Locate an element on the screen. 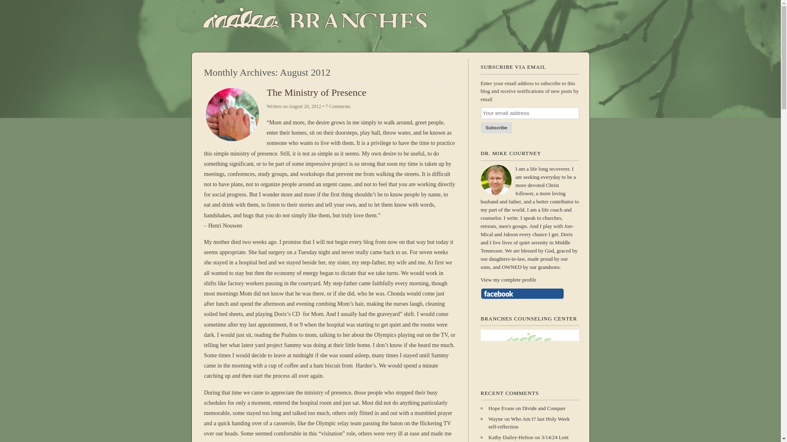 The width and height of the screenshot is (787, 442). The Ministry of Presence is located at coordinates (316, 92).